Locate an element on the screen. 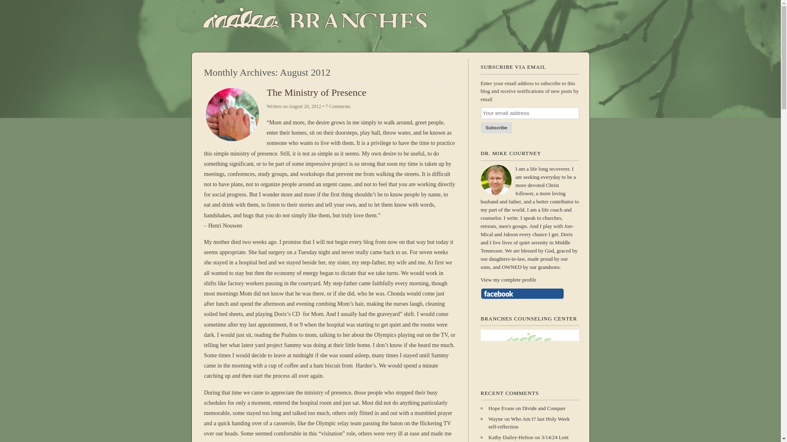 The width and height of the screenshot is (787, 442). The Ministry of Presence is located at coordinates (316, 92).